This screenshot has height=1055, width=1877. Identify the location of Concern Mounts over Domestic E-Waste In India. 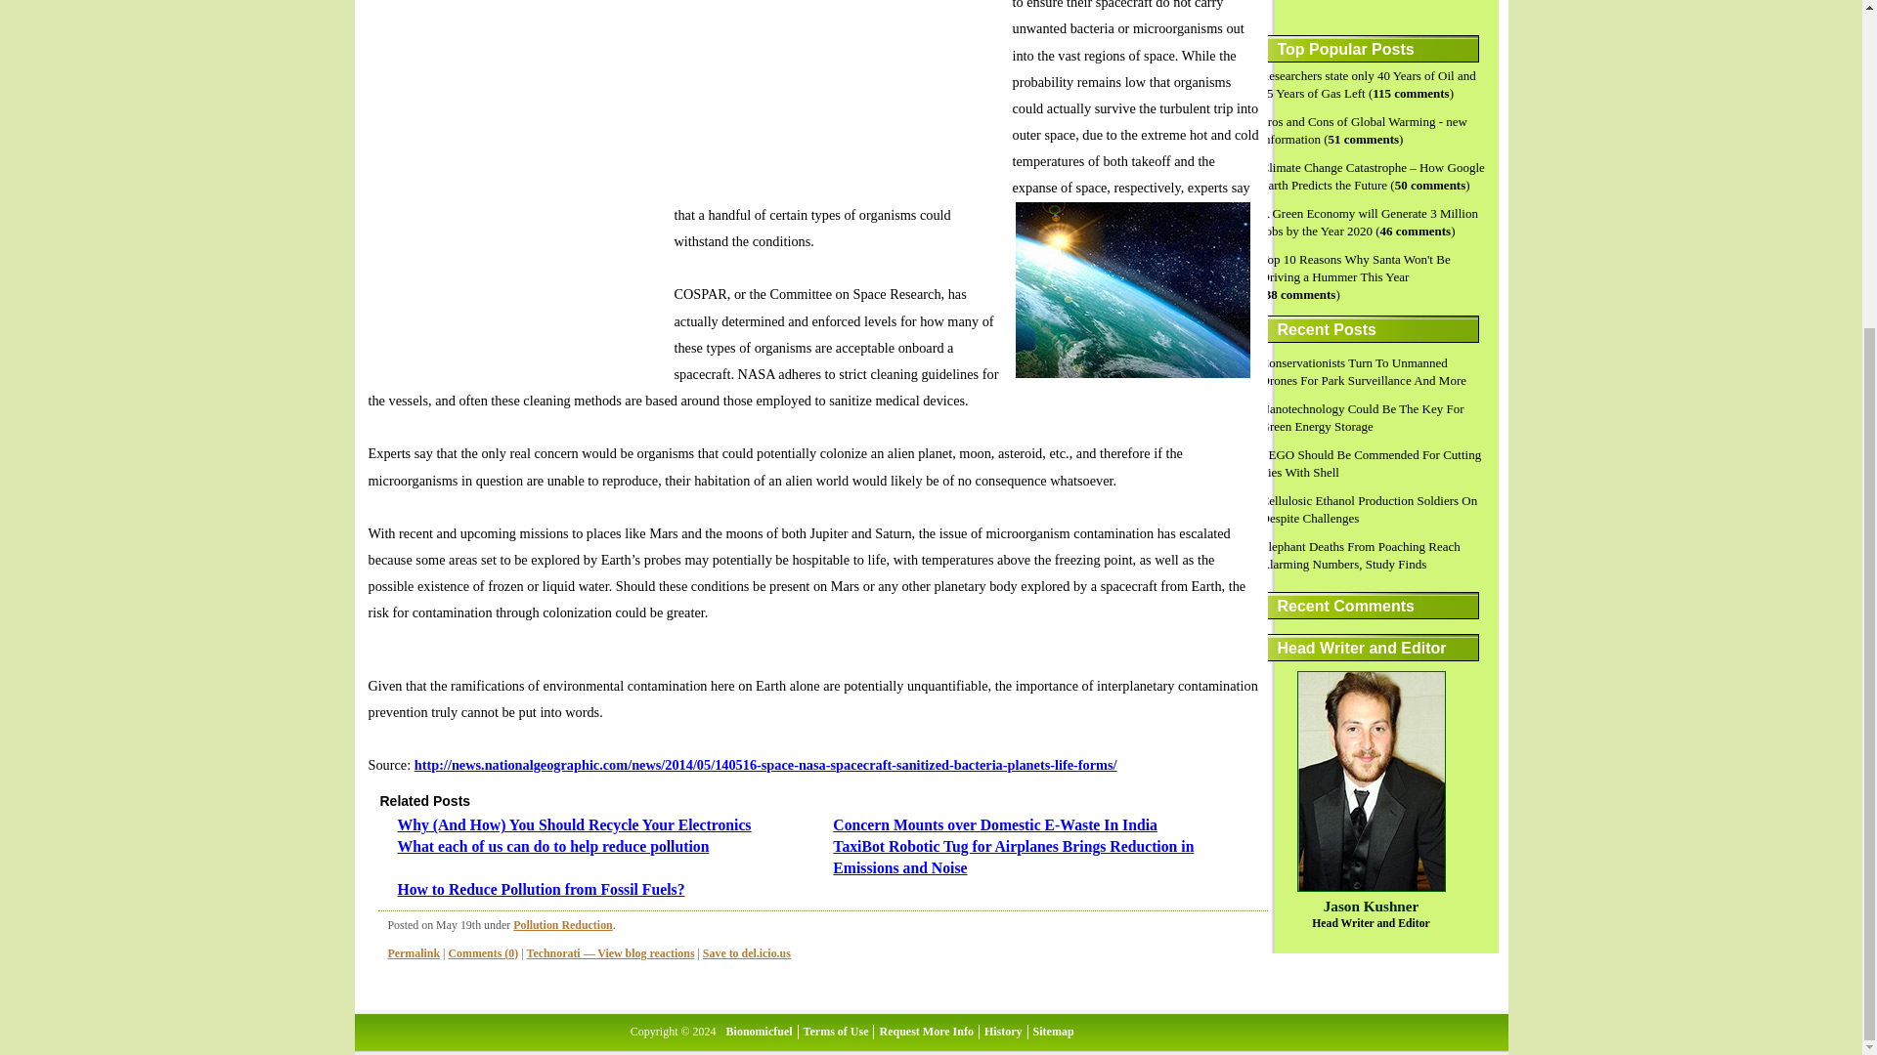
(995, 824).